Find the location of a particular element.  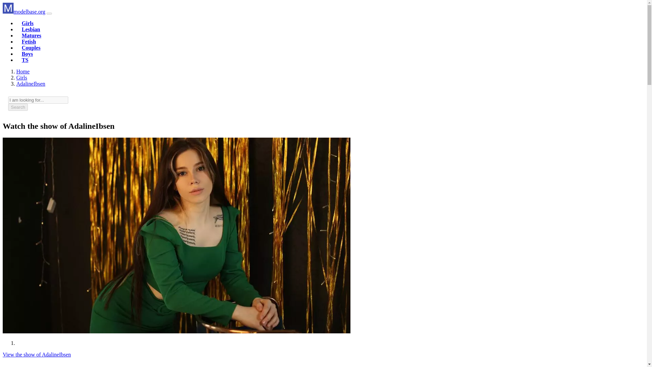

Lesbian is located at coordinates (31, 29).